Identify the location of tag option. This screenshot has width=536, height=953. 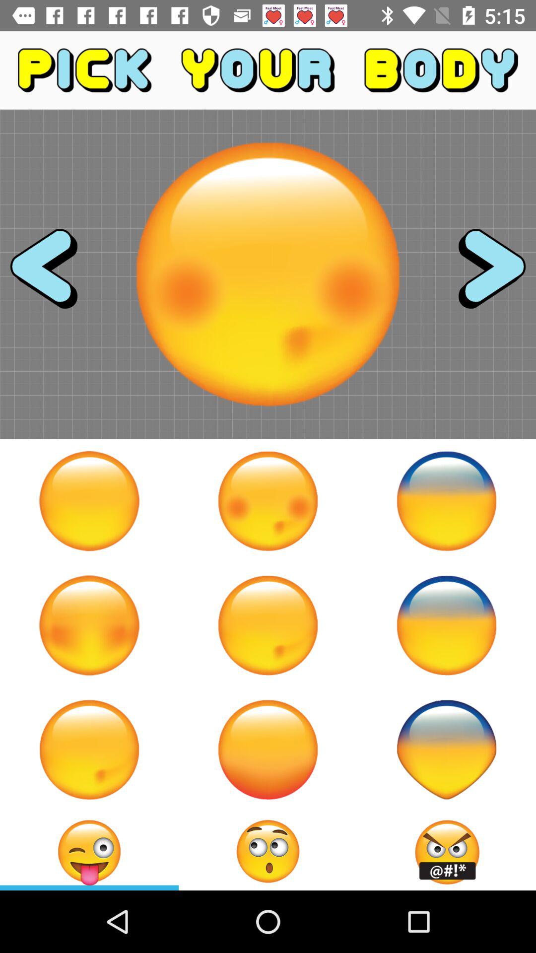
(89, 851).